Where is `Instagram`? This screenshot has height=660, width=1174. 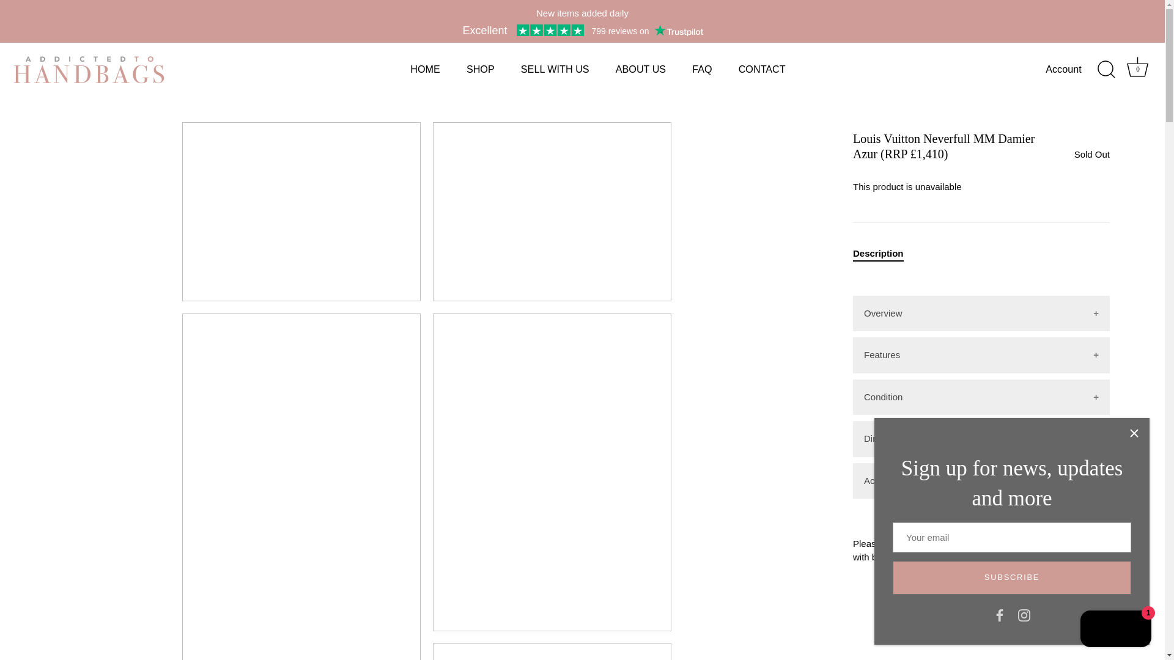
Instagram is located at coordinates (762, 68).